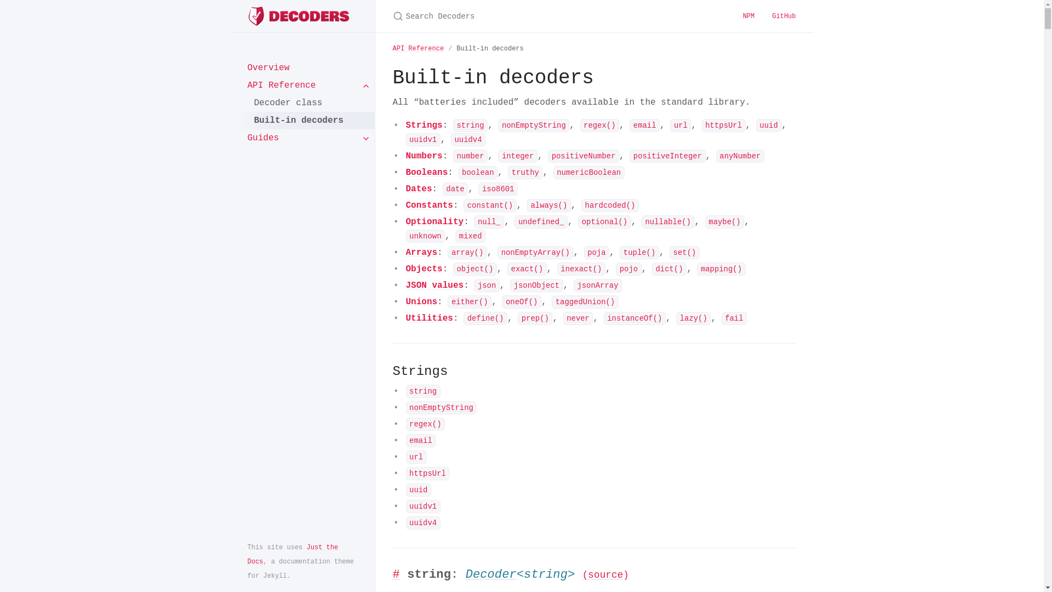  Describe the element at coordinates (302, 138) in the screenshot. I see `Guides` at that location.